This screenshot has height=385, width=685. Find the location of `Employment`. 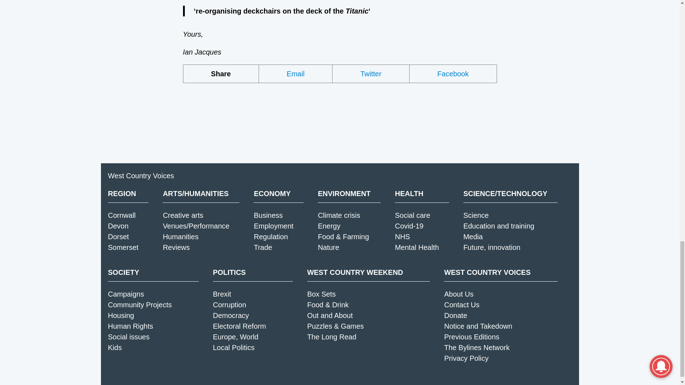

Employment is located at coordinates (273, 226).